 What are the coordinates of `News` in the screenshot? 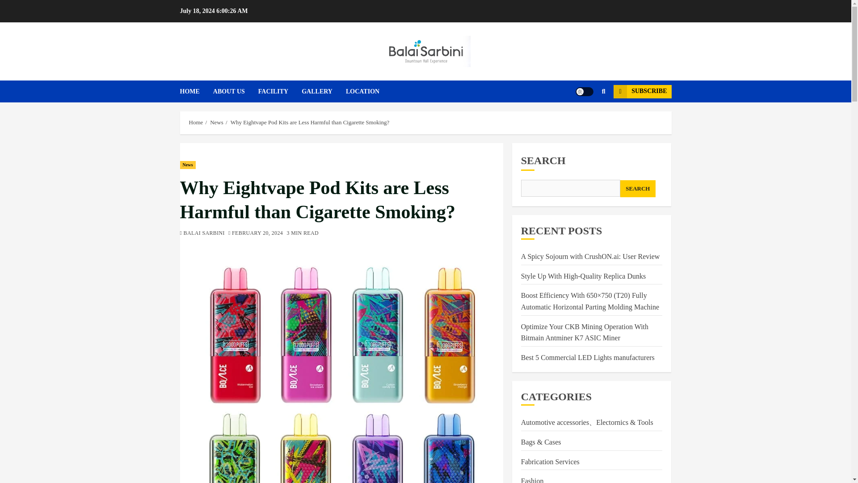 It's located at (187, 165).